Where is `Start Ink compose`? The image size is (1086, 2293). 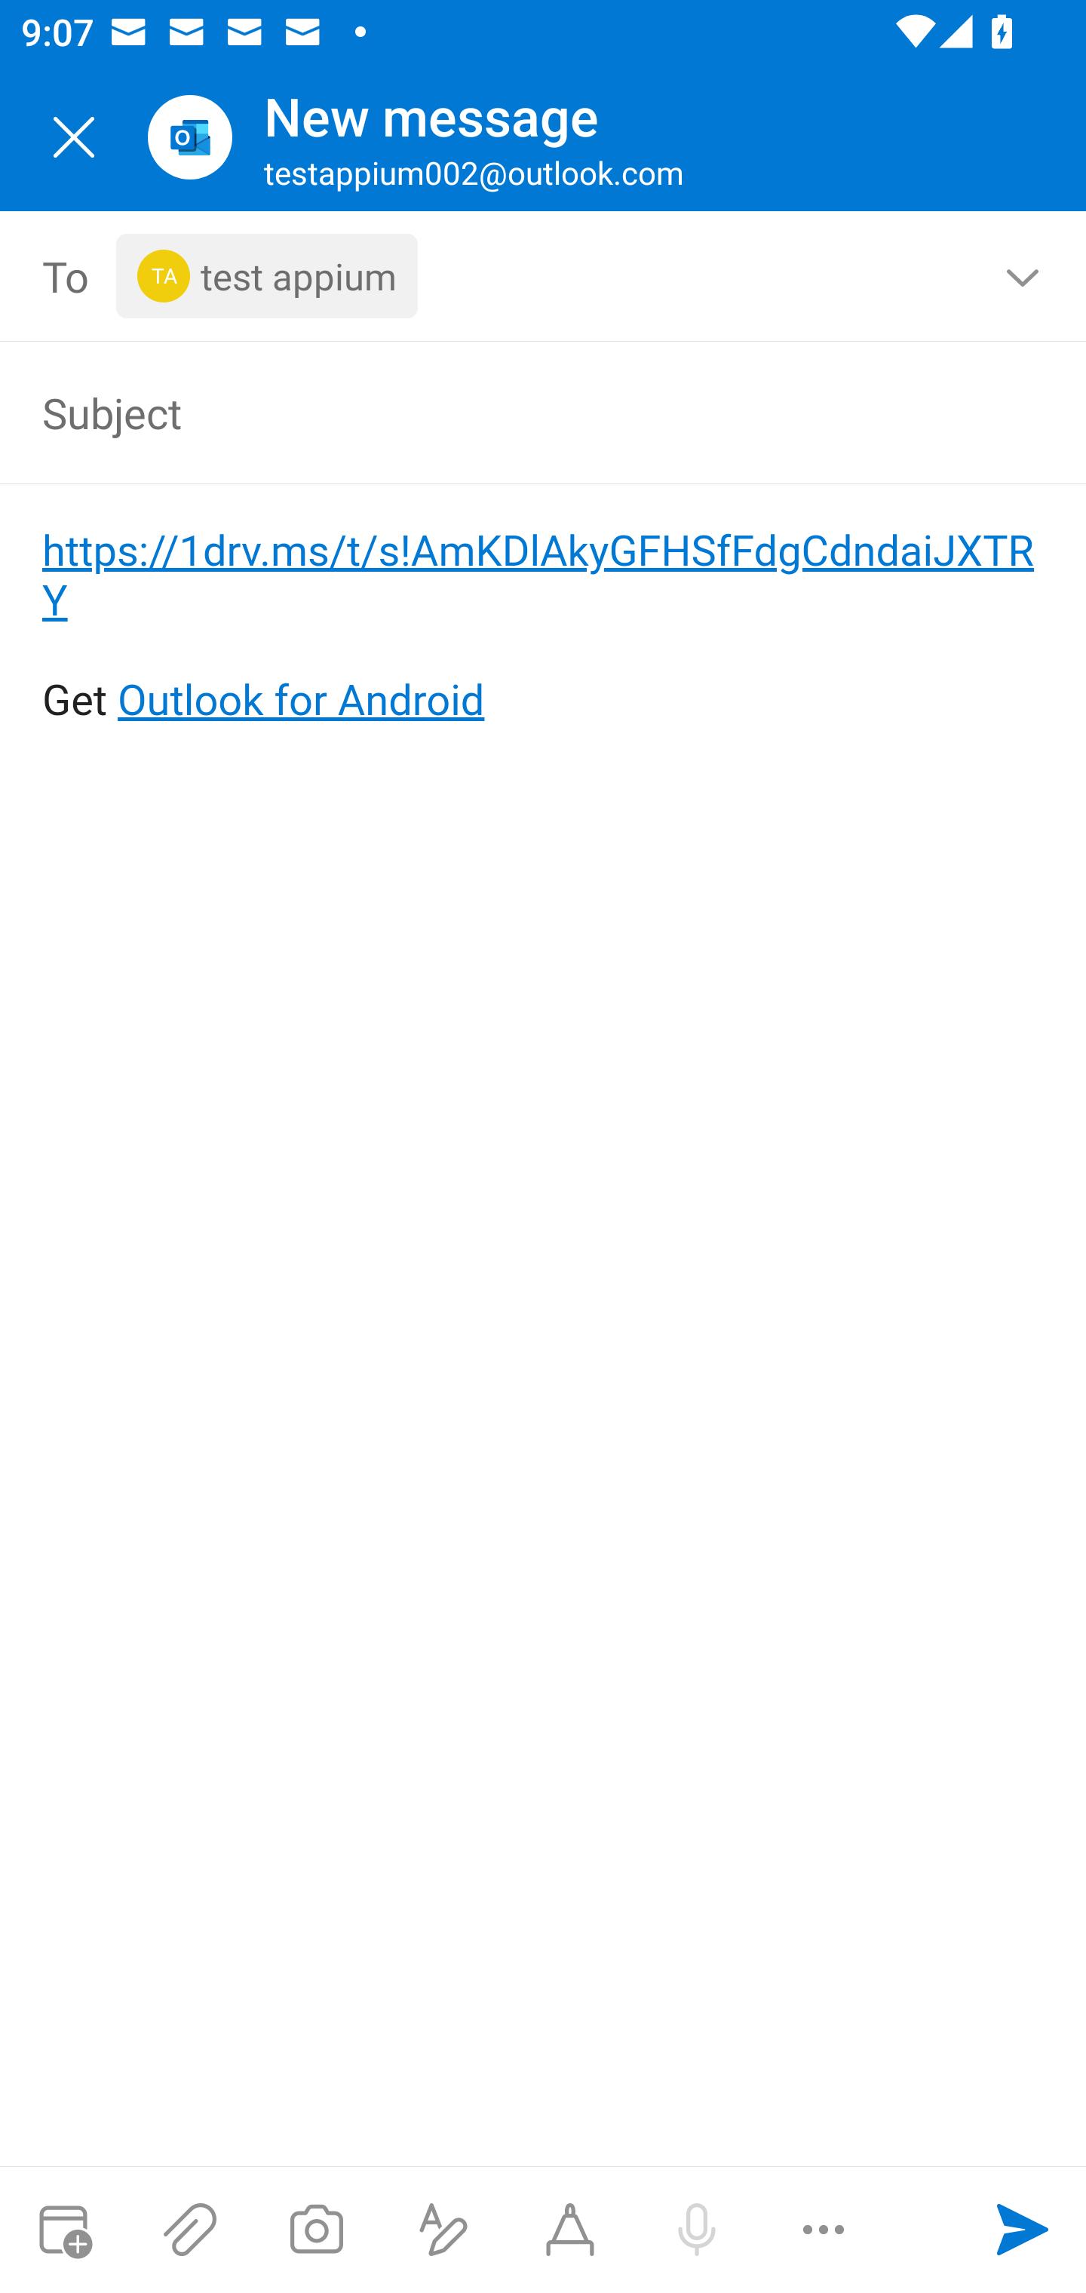 Start Ink compose is located at coordinates (570, 2230).